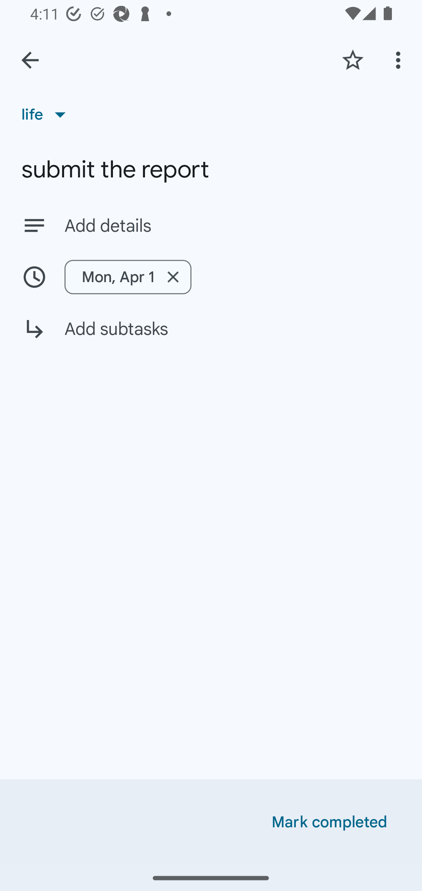 Image resolution: width=422 pixels, height=891 pixels. What do you see at coordinates (400, 60) in the screenshot?
I see `More options` at bounding box center [400, 60].